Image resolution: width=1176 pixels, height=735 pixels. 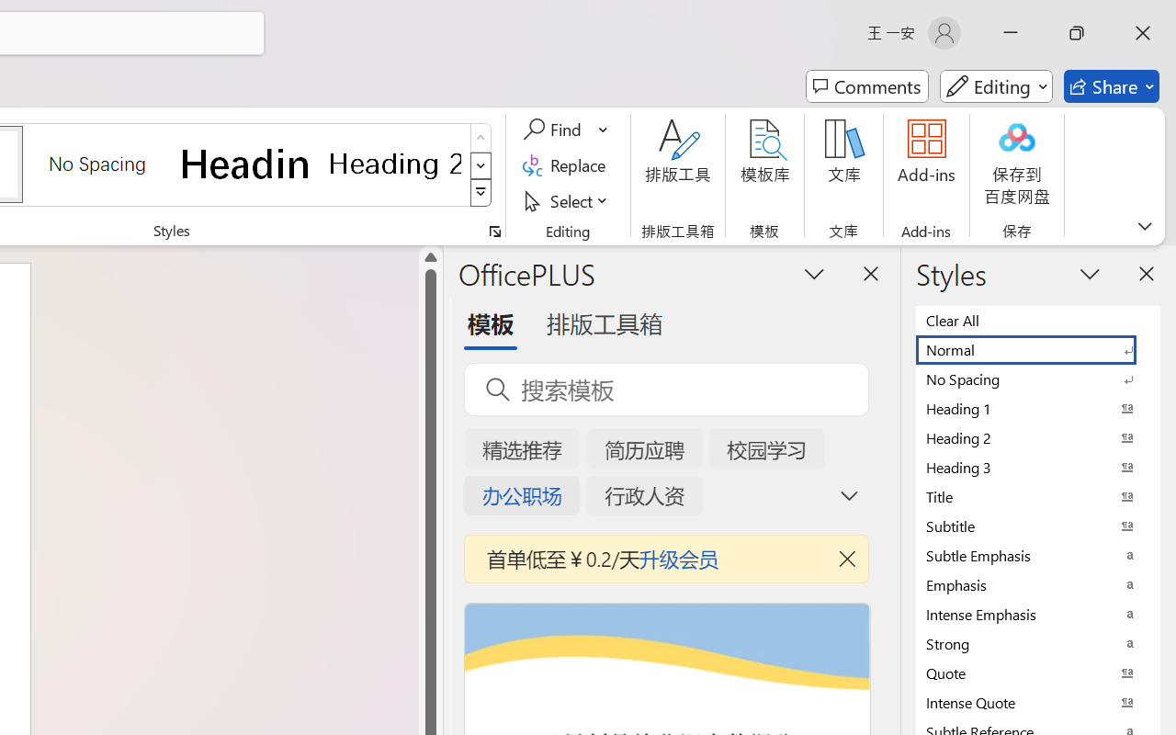 I want to click on Class: NetUIImage, so click(x=481, y=193).